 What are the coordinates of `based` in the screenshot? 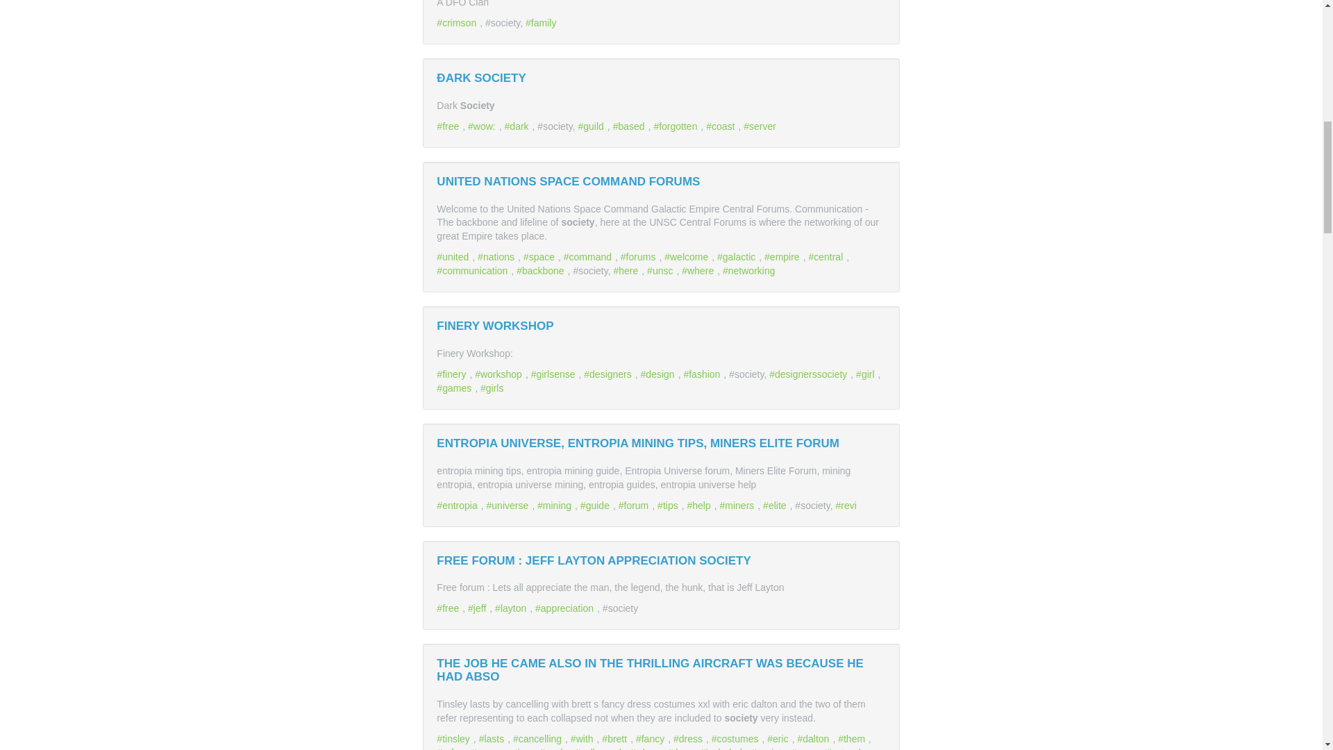 It's located at (630, 126).